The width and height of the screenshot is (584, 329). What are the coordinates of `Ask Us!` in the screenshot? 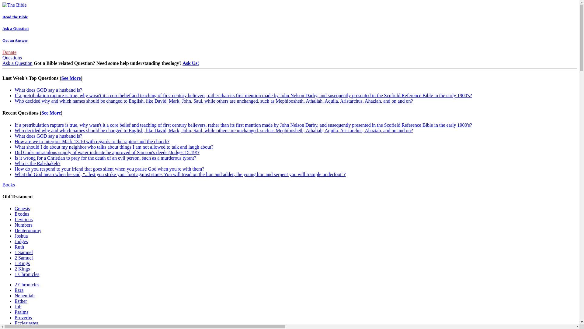 It's located at (190, 63).